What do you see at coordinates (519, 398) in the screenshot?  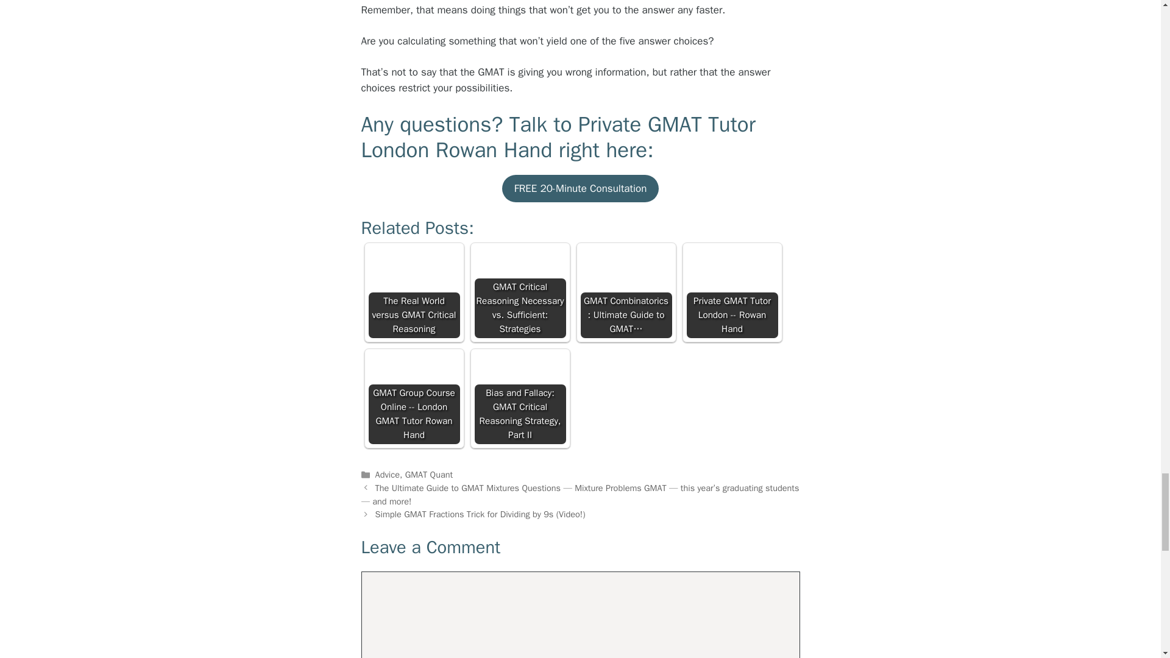 I see `Bias and Fallacy: GMAT Critical Reasoning Strategy, Part II` at bounding box center [519, 398].